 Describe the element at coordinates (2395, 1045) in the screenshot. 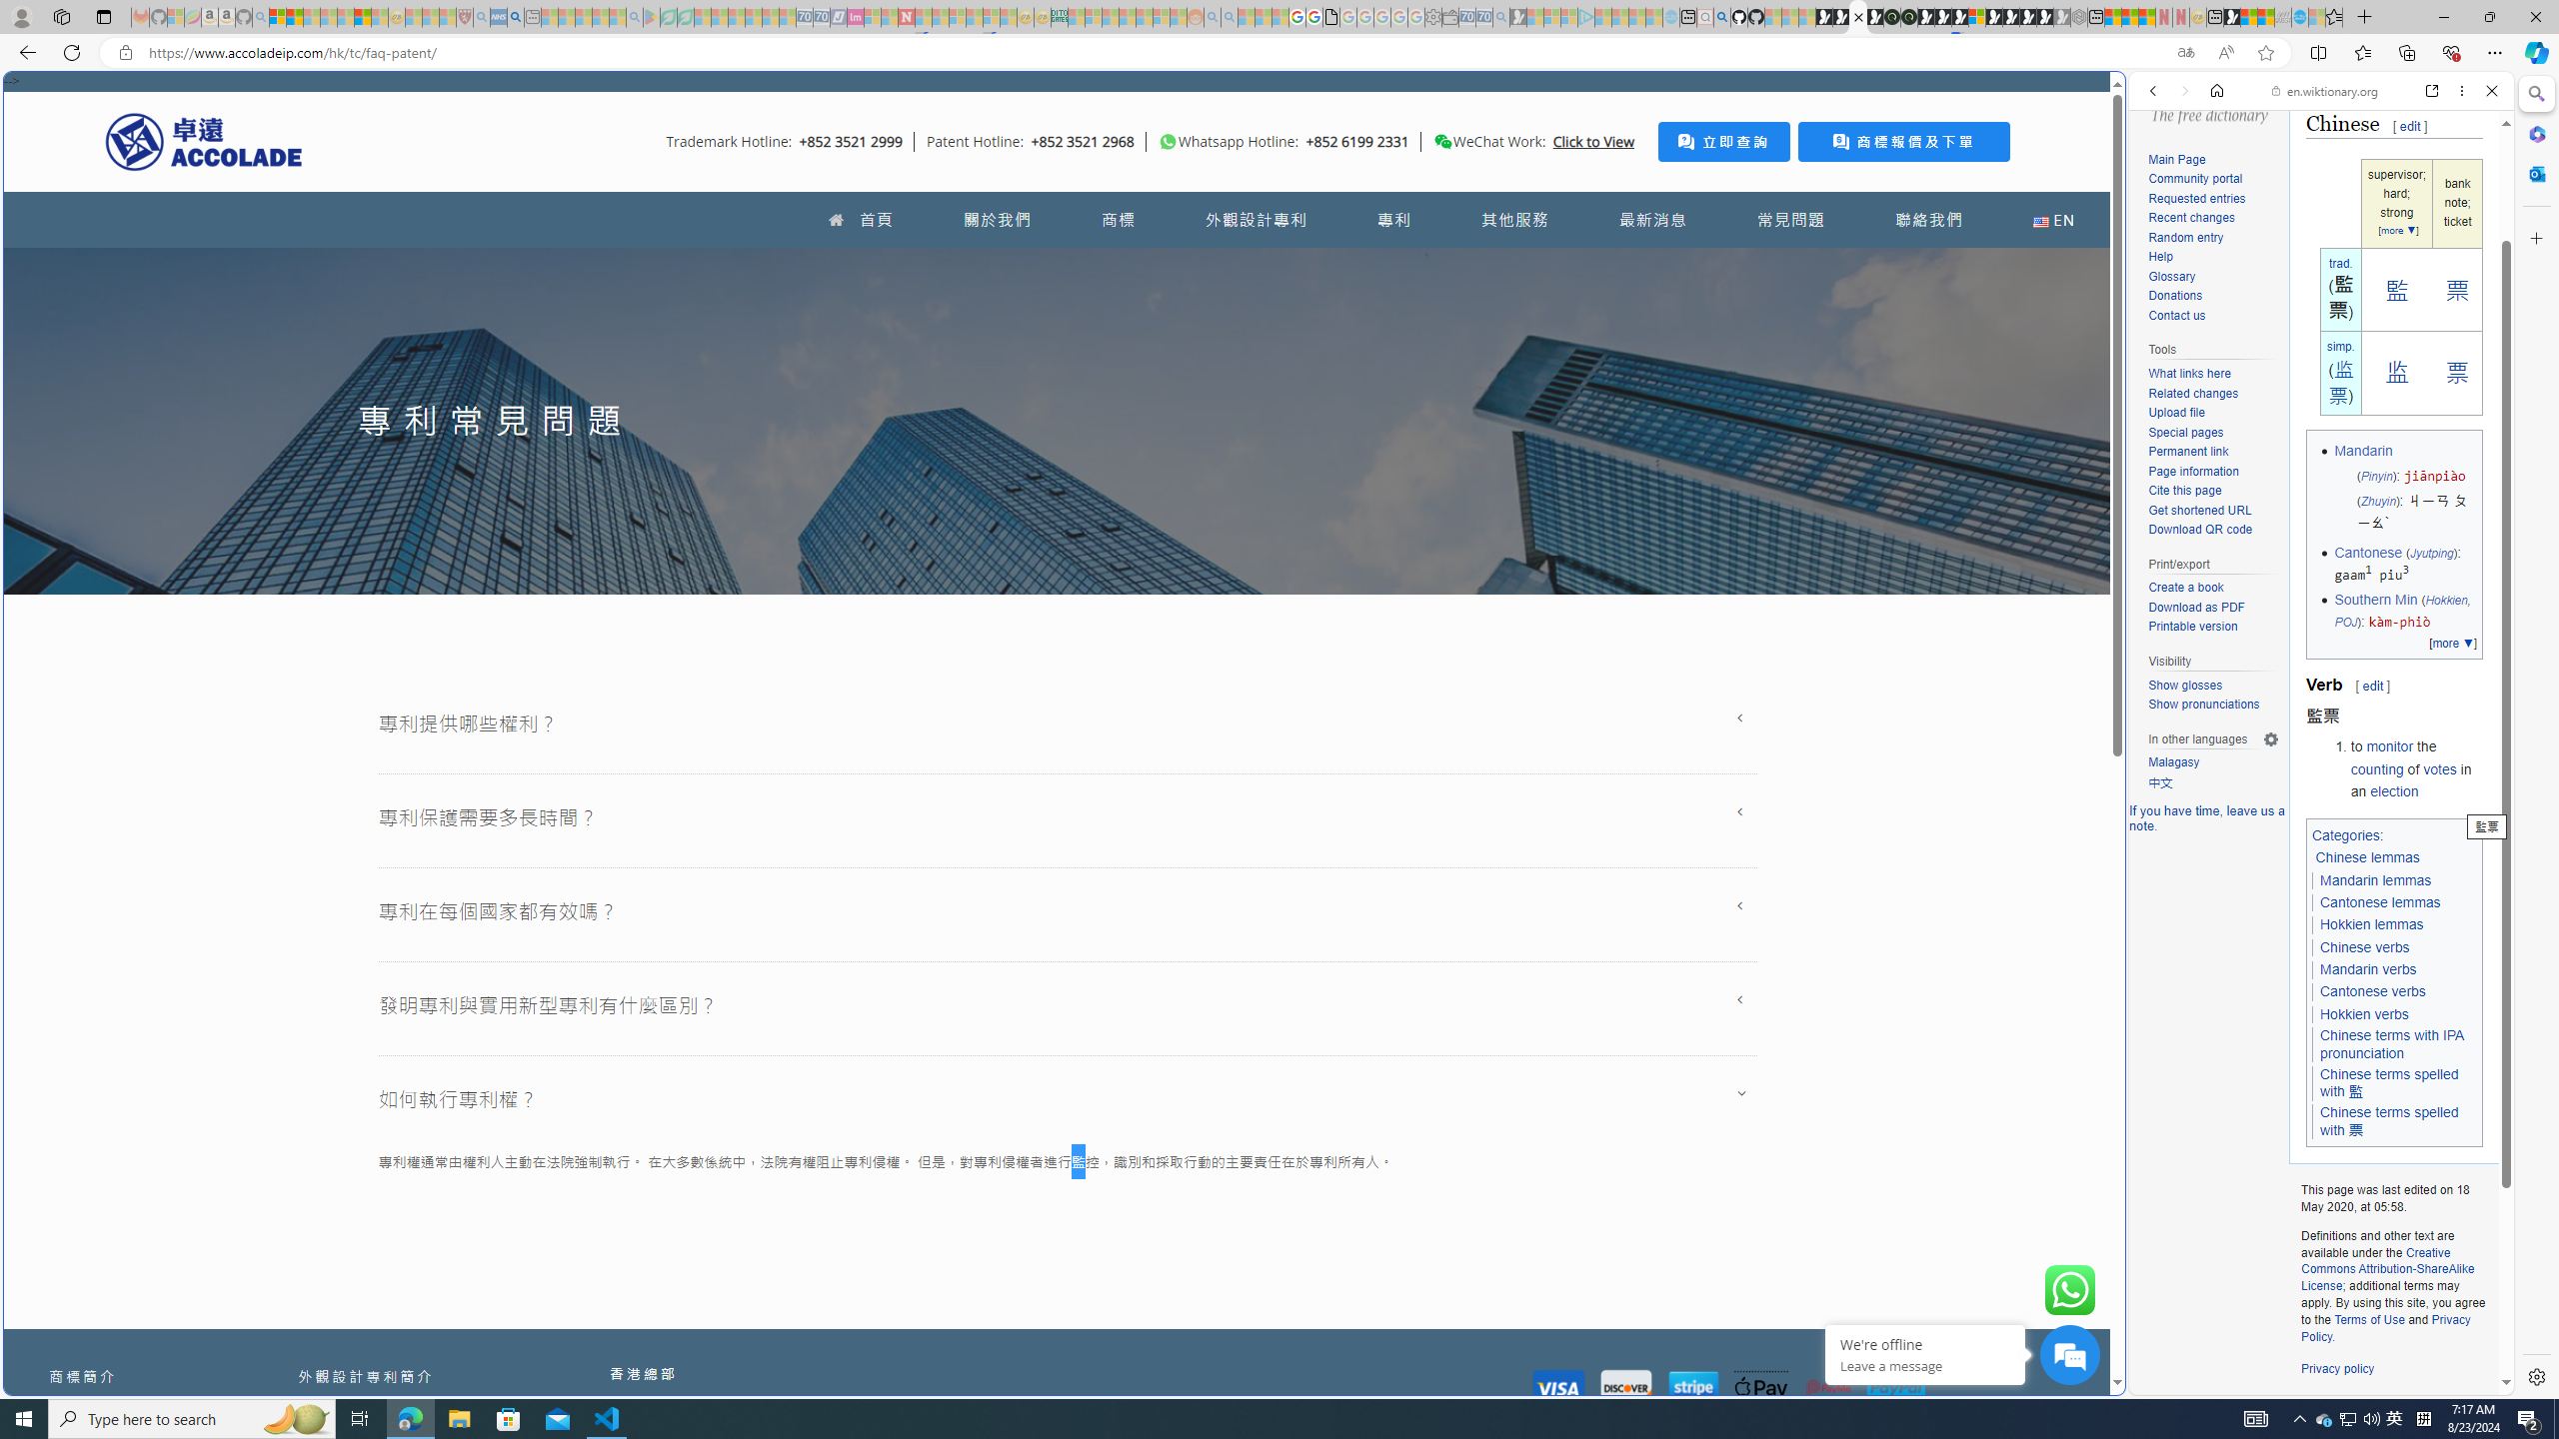

I see `Chinese terms with IPA pronunciation` at that location.